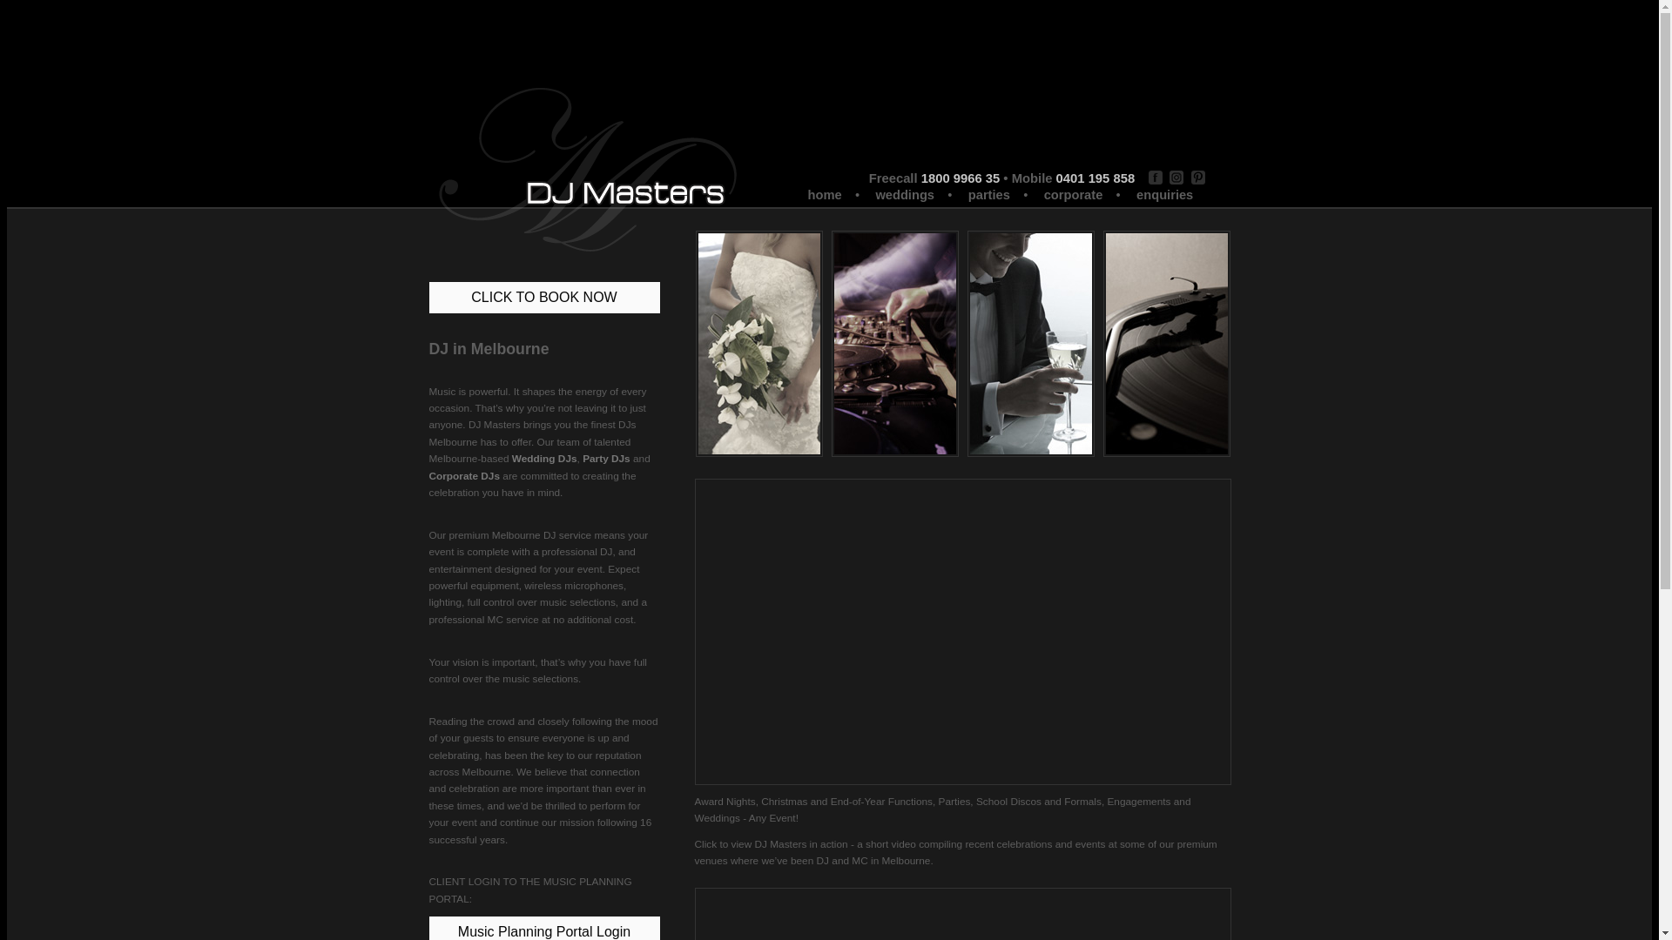 This screenshot has width=1672, height=940. I want to click on 0401 195 858, so click(1096, 178).